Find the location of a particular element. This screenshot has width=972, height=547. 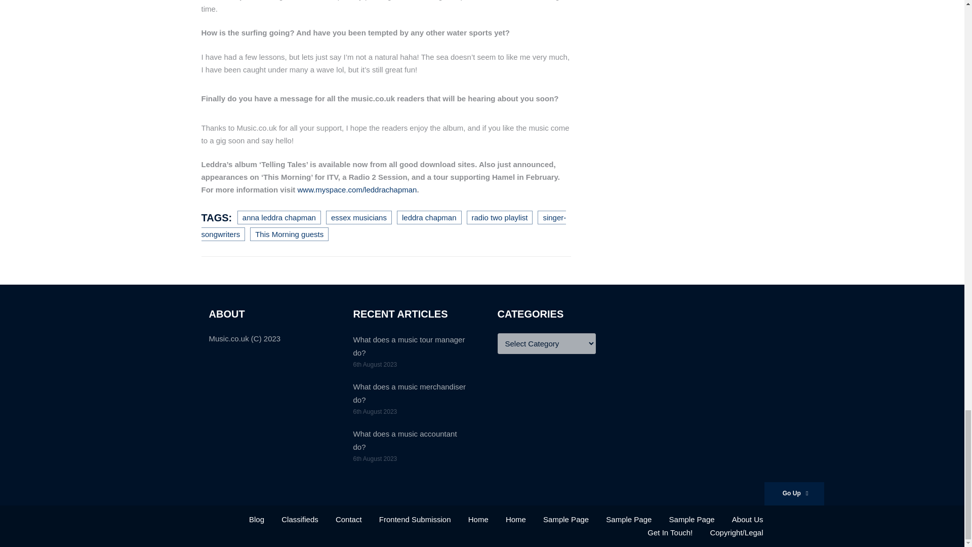

singer-songwriters is located at coordinates (384, 225).